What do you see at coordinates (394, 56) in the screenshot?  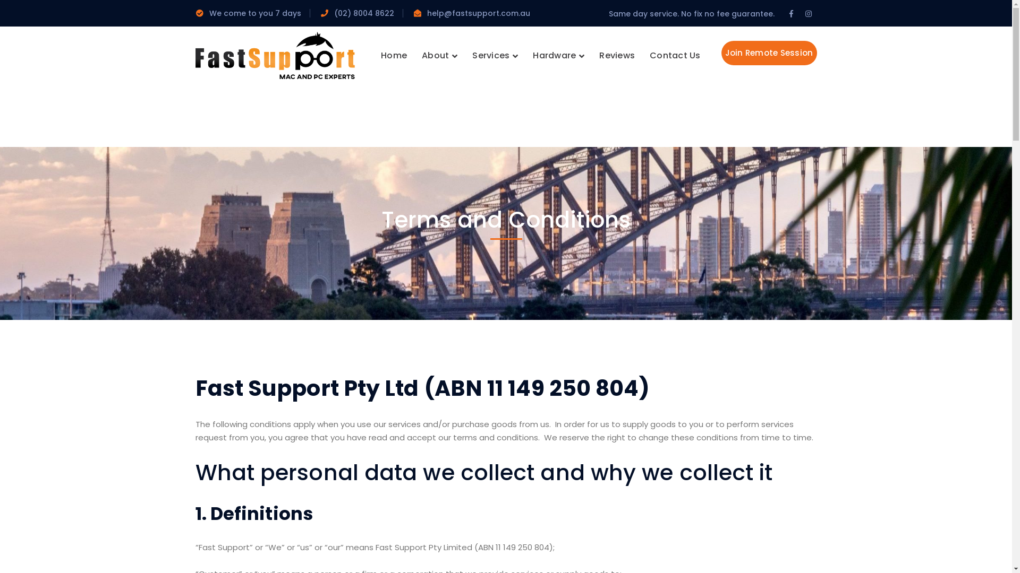 I see `Home` at bounding box center [394, 56].